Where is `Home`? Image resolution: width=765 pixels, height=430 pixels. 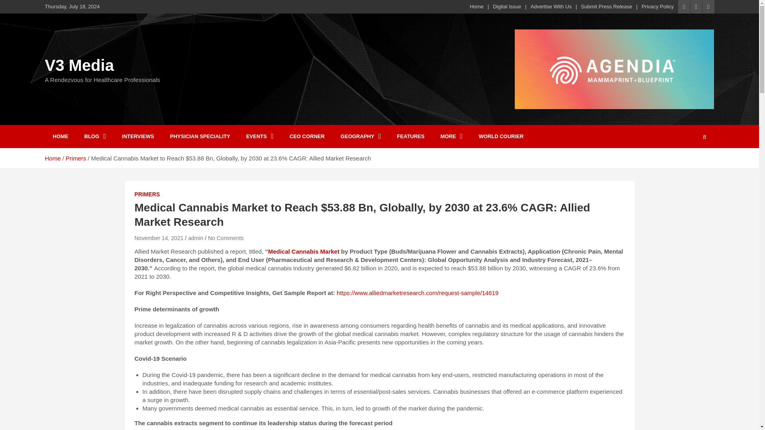
Home is located at coordinates (52, 158).